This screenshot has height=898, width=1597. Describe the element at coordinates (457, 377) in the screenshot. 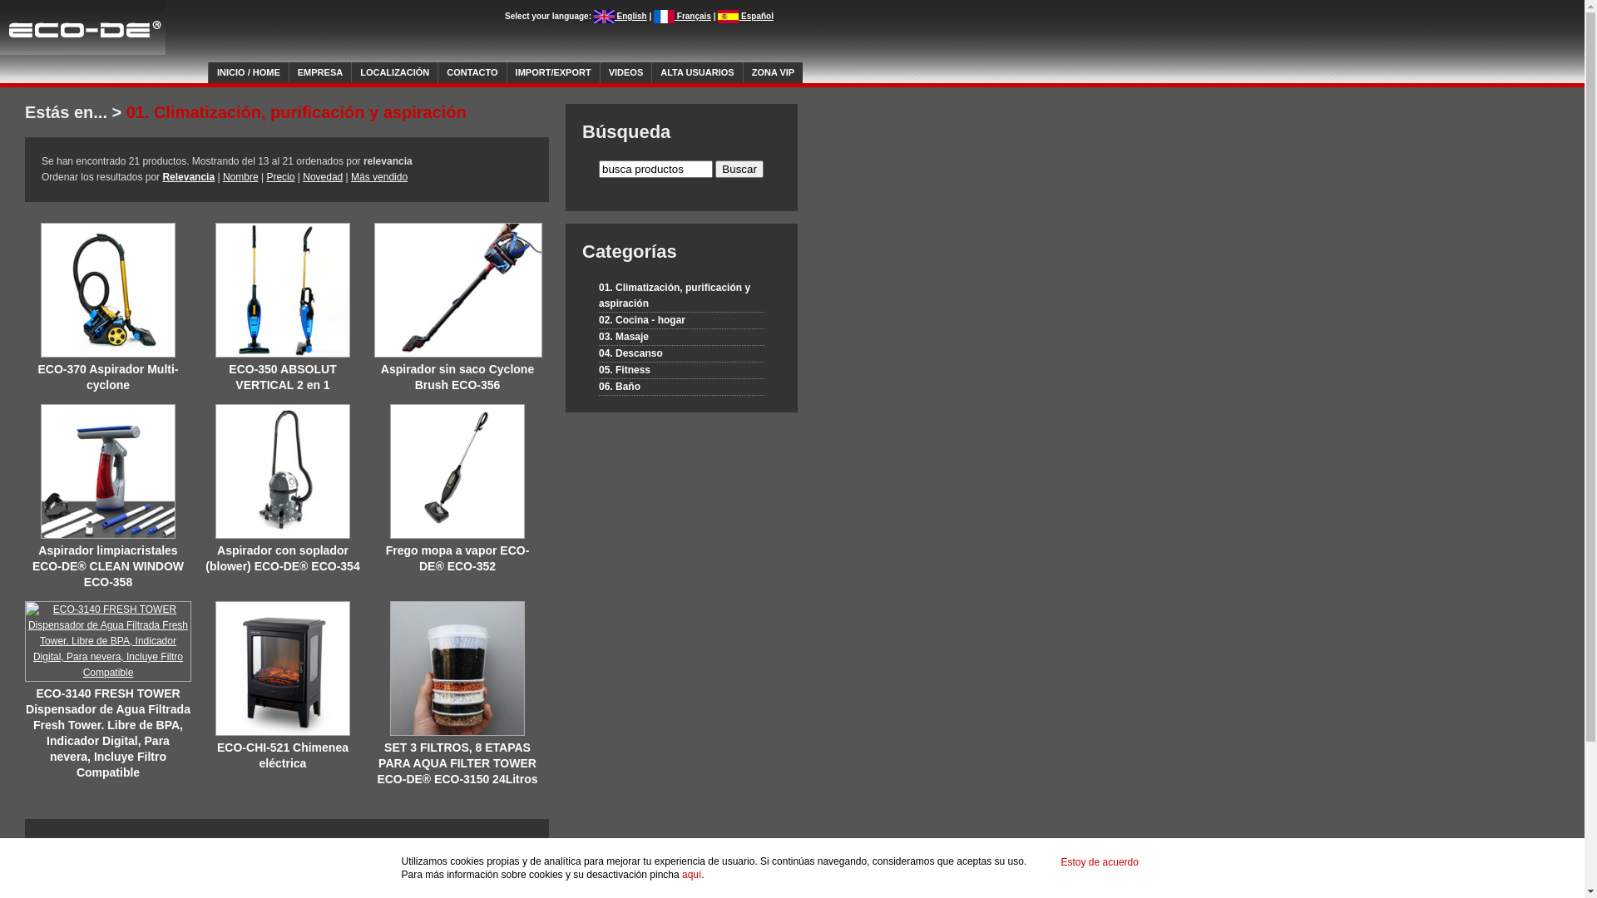

I see `Aspirador sin saco Cyclone Brush ECO-356` at that location.